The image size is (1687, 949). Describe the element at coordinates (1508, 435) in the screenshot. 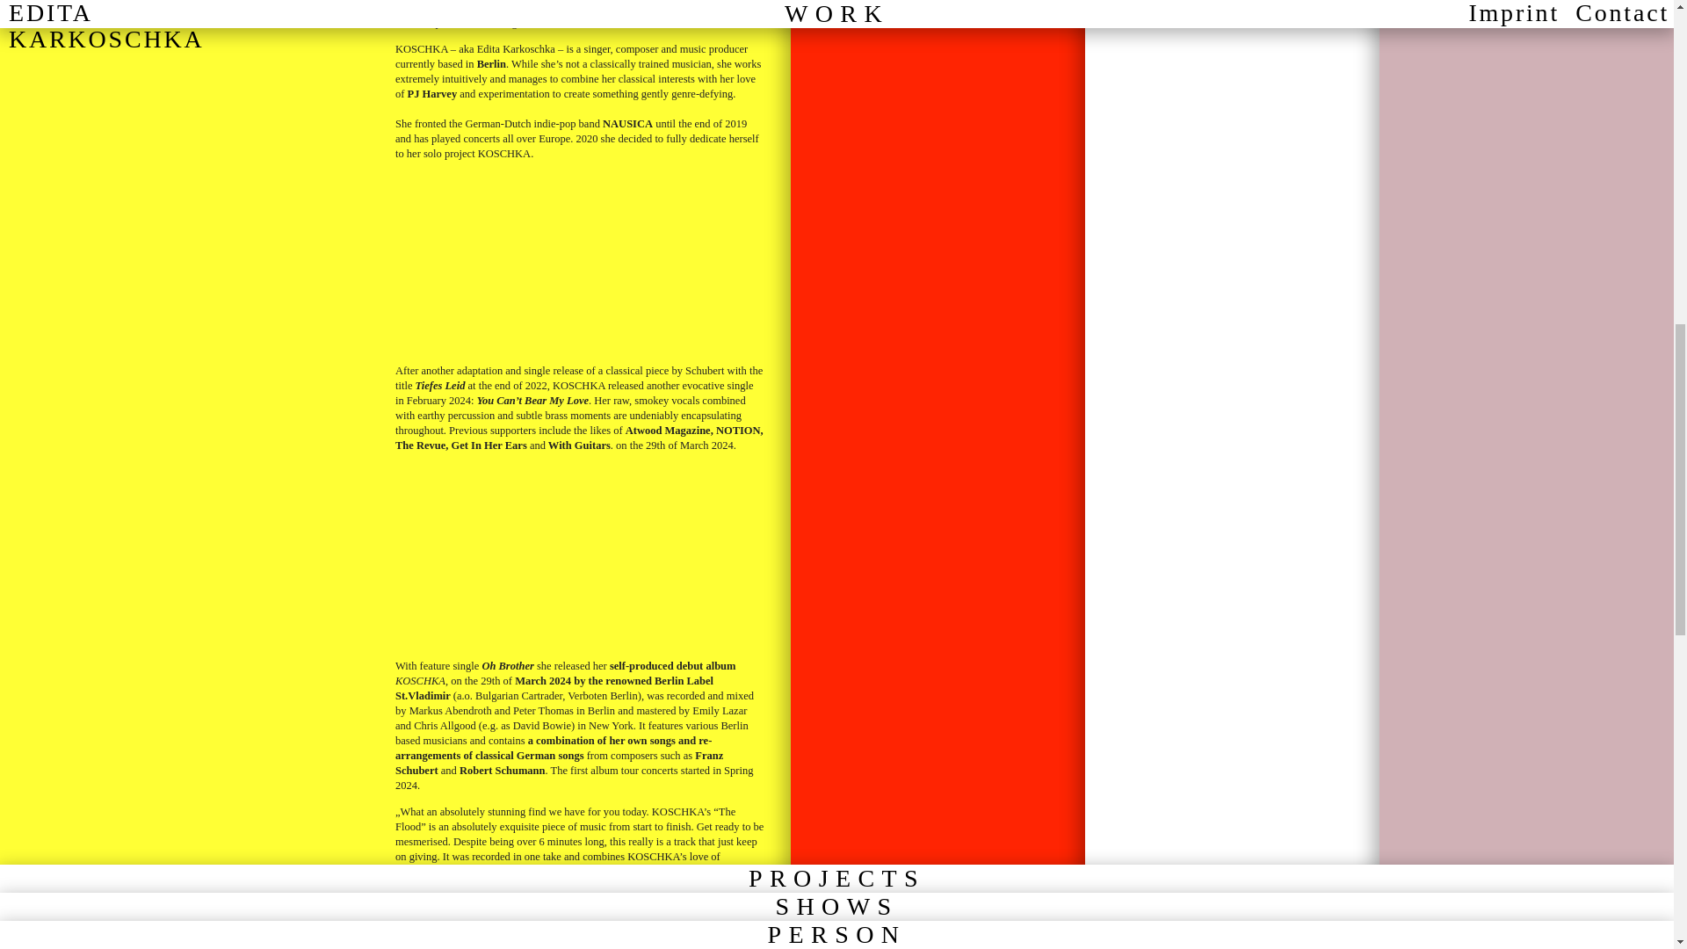

I see `The Daily Indie` at that location.